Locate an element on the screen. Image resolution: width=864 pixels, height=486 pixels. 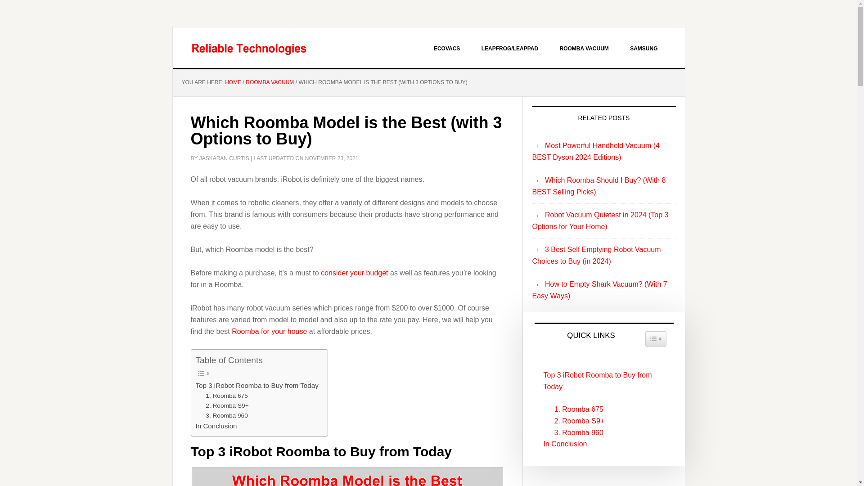
1. Roomba 675 is located at coordinates (576, 409).